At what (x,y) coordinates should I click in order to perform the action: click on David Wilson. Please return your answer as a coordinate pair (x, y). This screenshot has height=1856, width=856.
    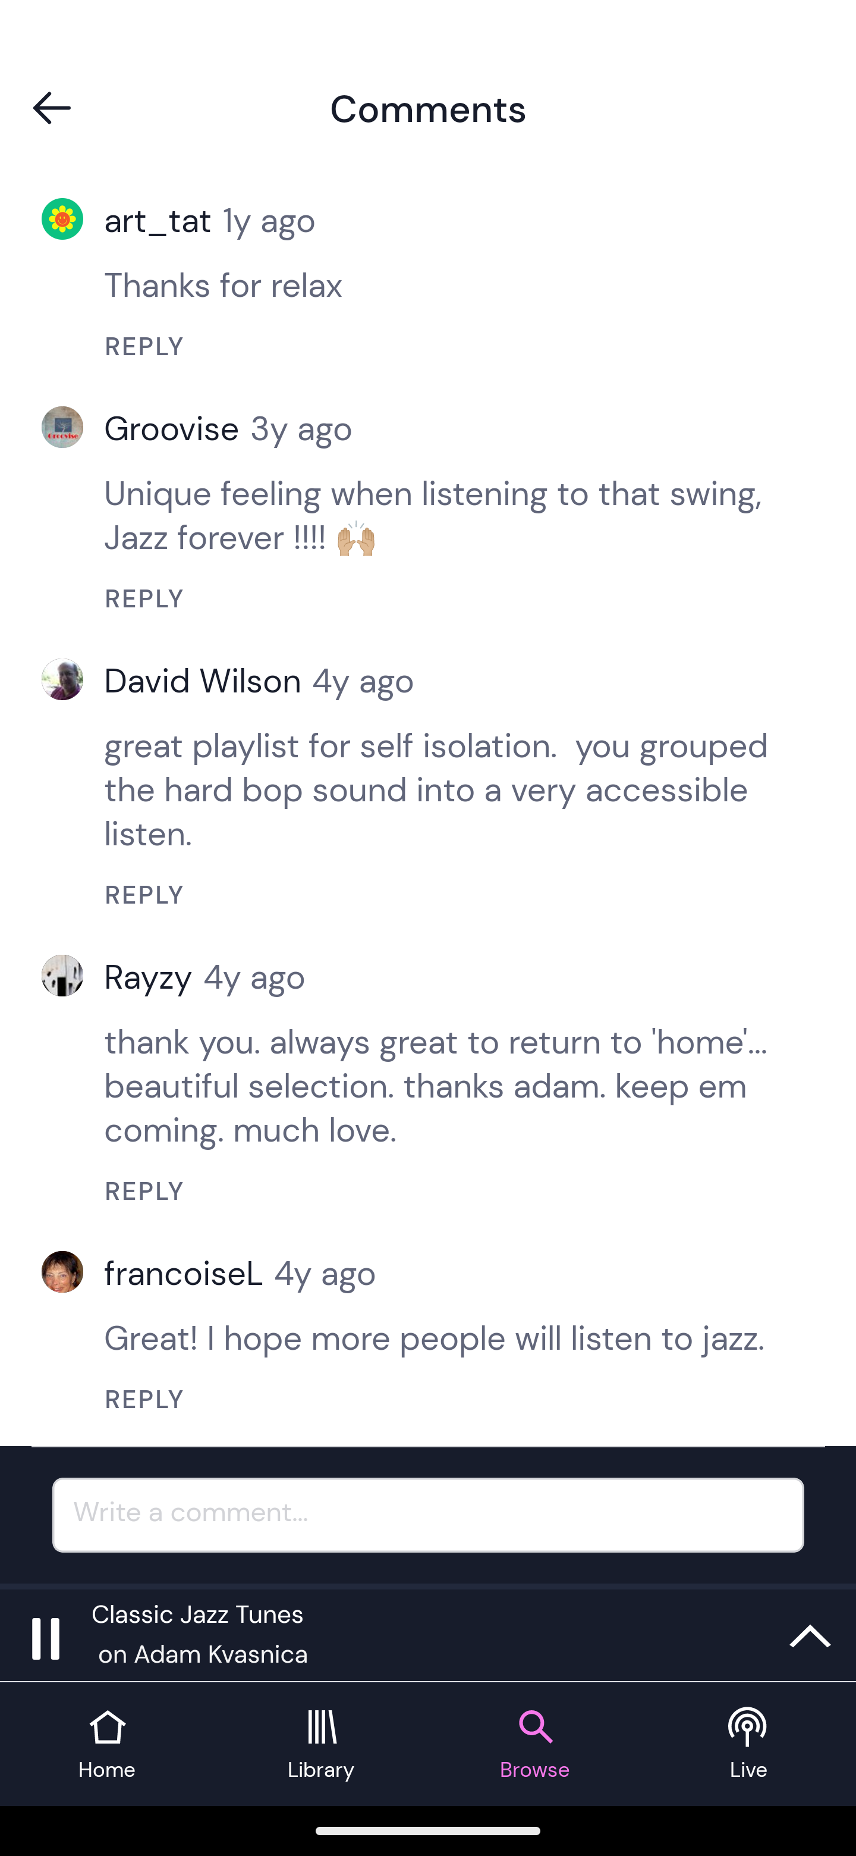
    Looking at the image, I should click on (208, 681).